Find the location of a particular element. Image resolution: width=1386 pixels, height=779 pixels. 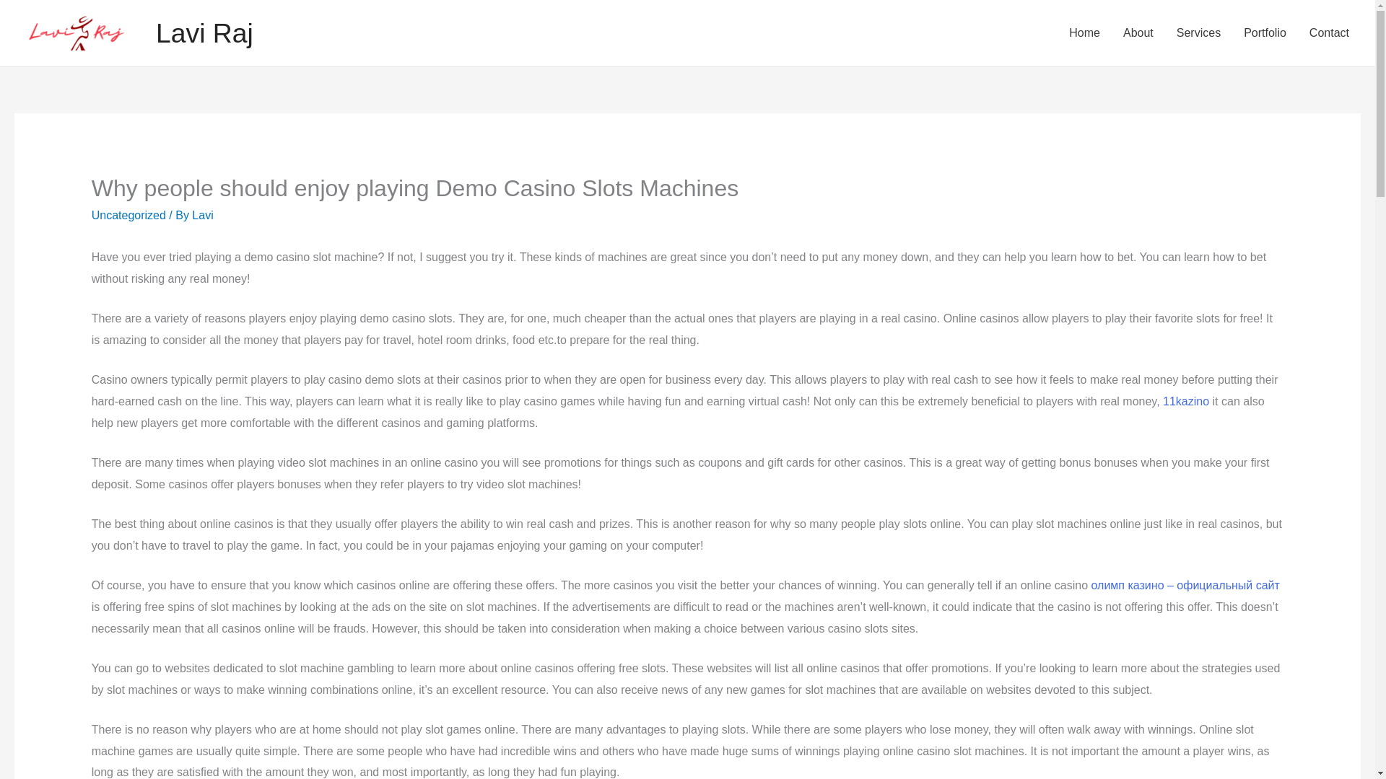

Home is located at coordinates (1084, 33).